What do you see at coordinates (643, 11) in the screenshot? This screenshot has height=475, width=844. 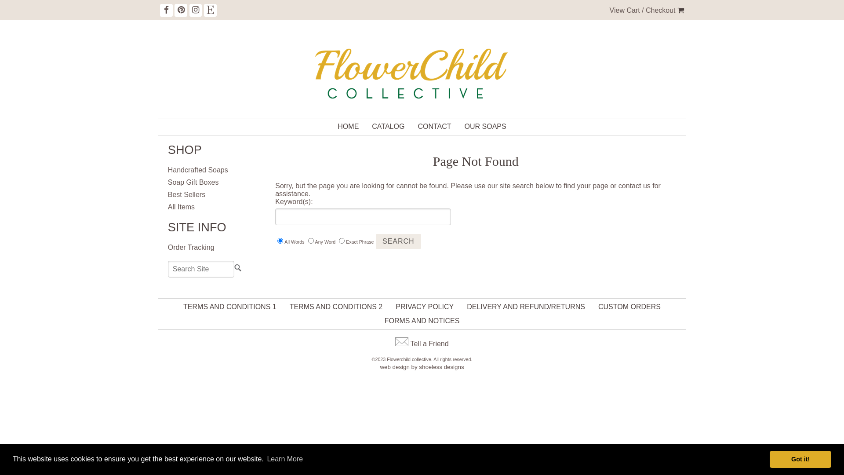 I see `View Cart / Checkout` at bounding box center [643, 11].